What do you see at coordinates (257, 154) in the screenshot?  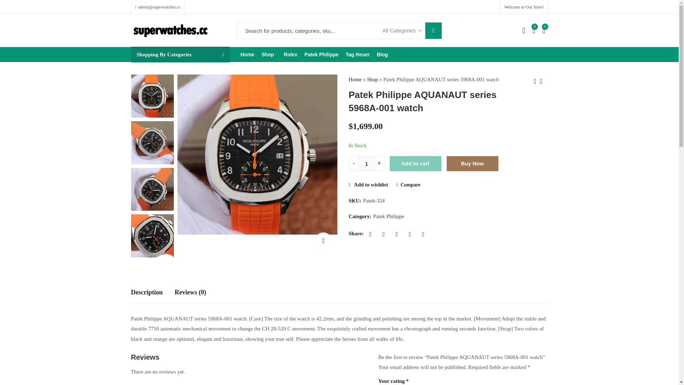 I see `patek-philippe-1681-1.jpg` at bounding box center [257, 154].